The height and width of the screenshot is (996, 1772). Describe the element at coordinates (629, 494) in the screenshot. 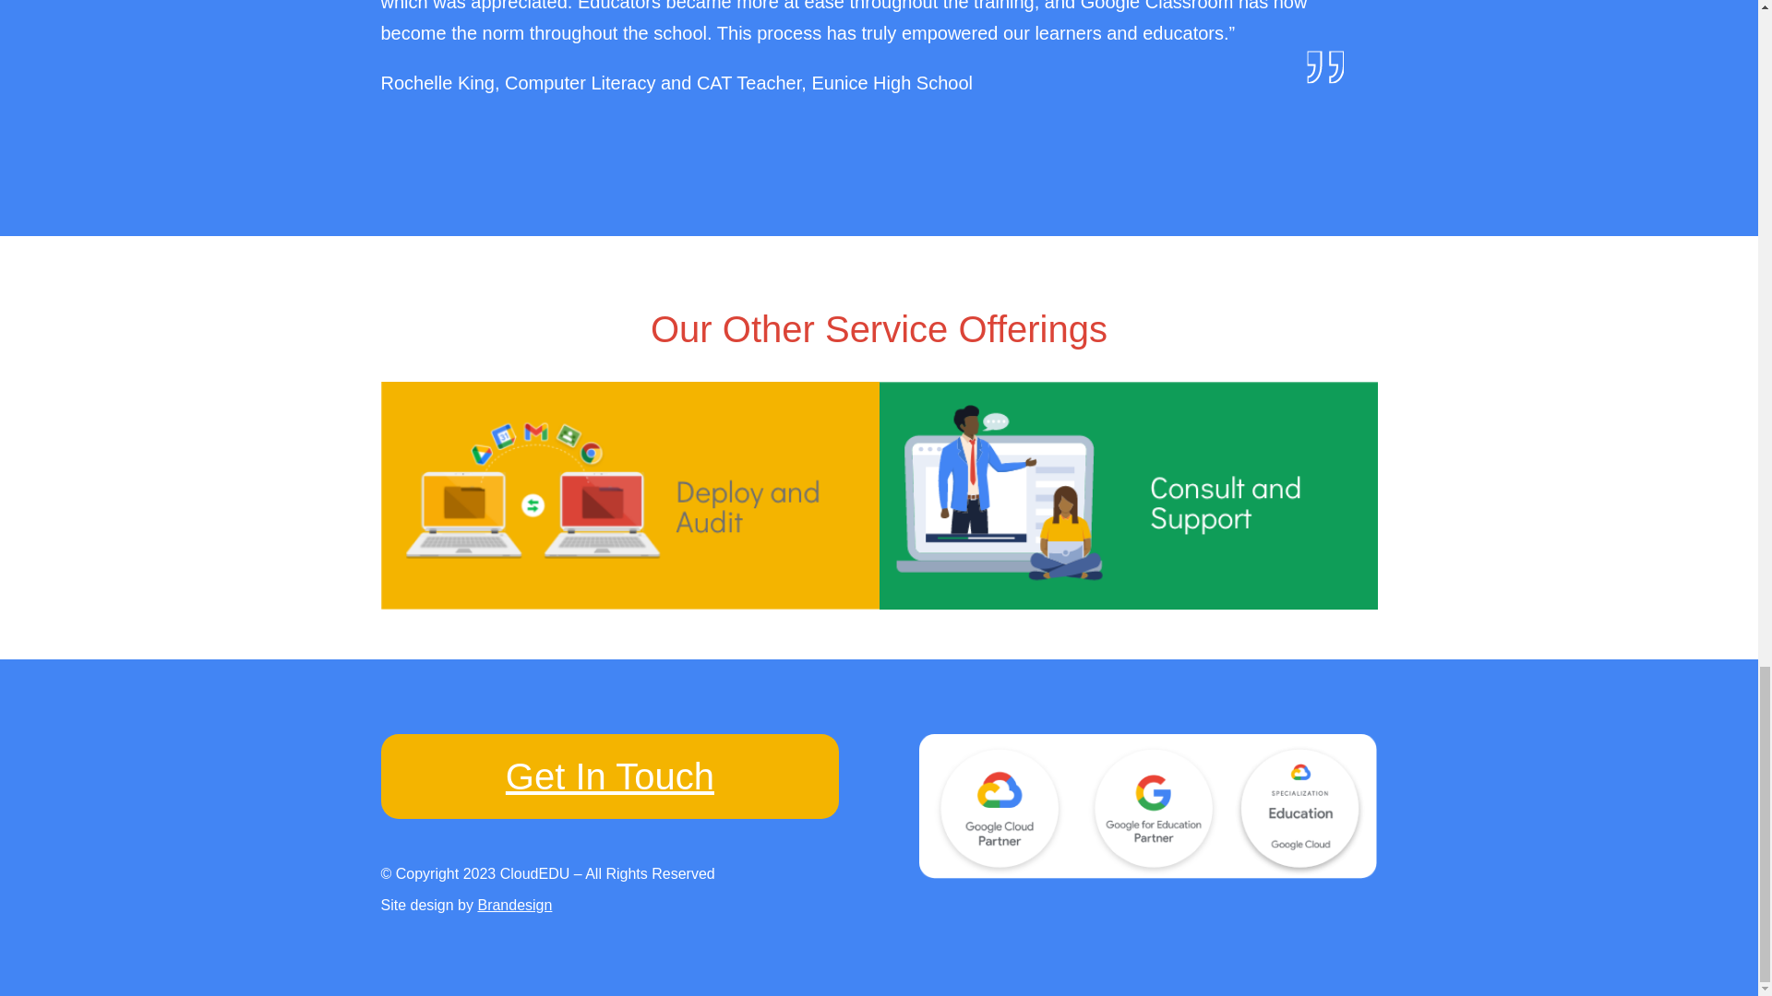

I see `Deploy and Audit - CloudEdu` at that location.